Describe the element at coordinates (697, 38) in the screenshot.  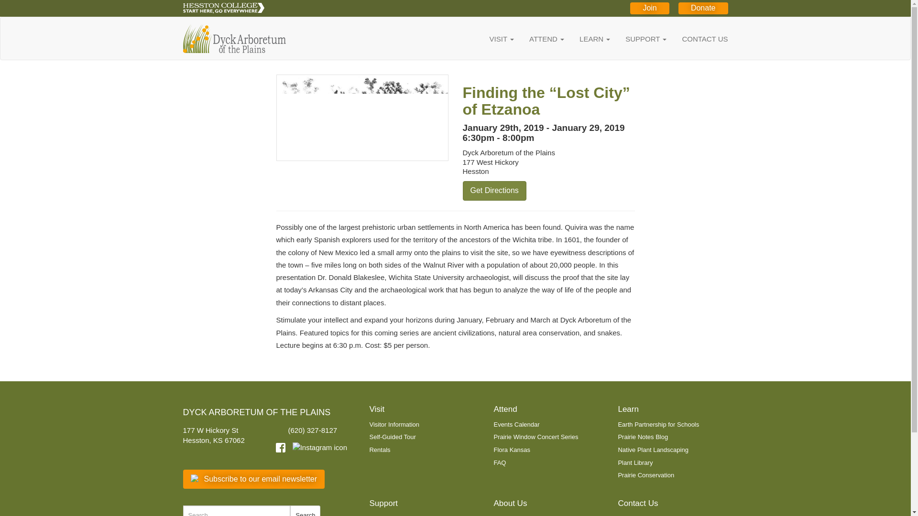
I see `CONTACT US` at that location.